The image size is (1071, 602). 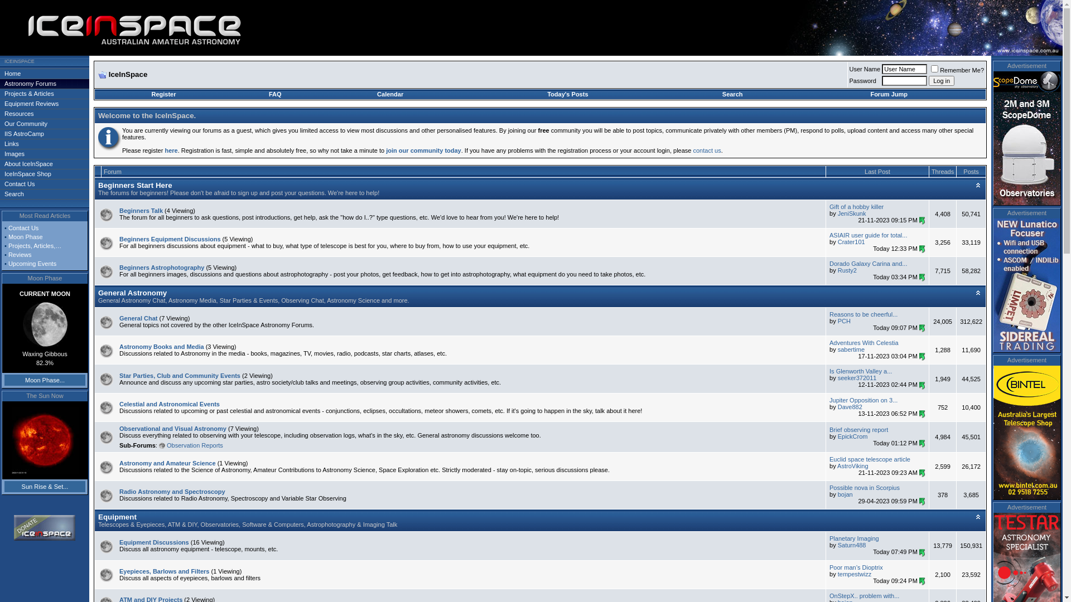 I want to click on Bintel, so click(x=1027, y=433).